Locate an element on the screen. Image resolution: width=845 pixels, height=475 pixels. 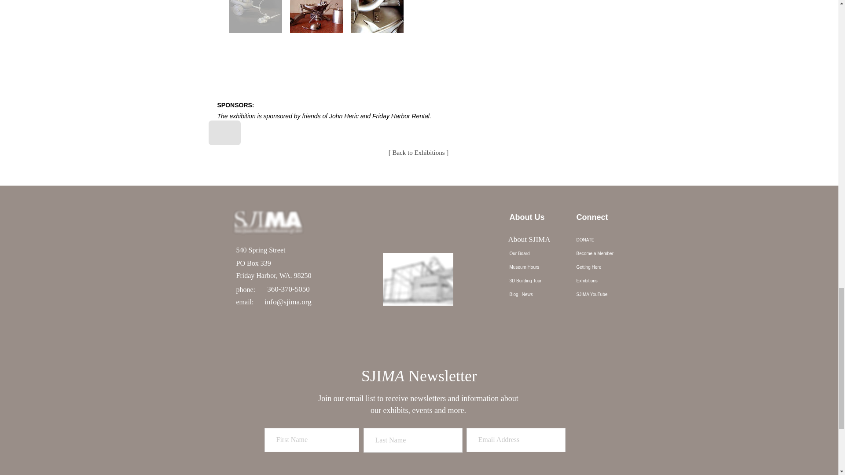
Exhibitions is located at coordinates (605, 281).